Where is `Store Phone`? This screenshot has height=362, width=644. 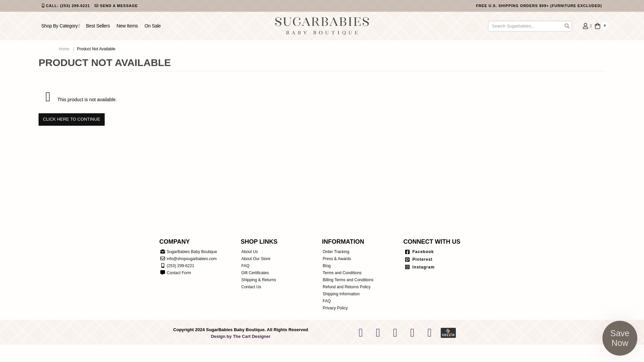 Store Phone is located at coordinates (180, 266).